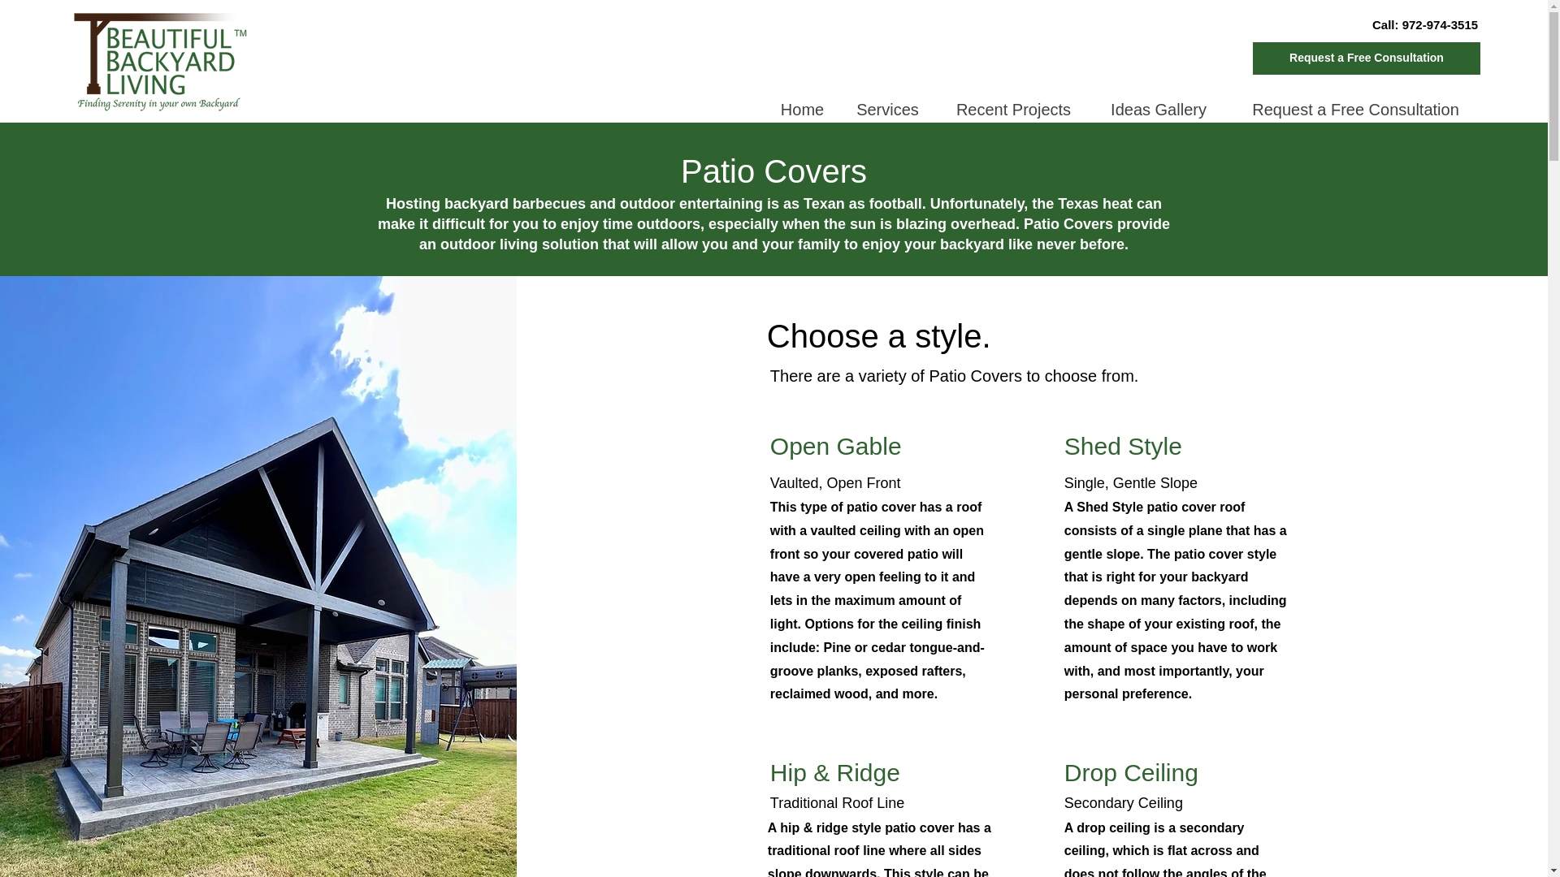  I want to click on Beautifu Backyard Living, so click(158, 58).